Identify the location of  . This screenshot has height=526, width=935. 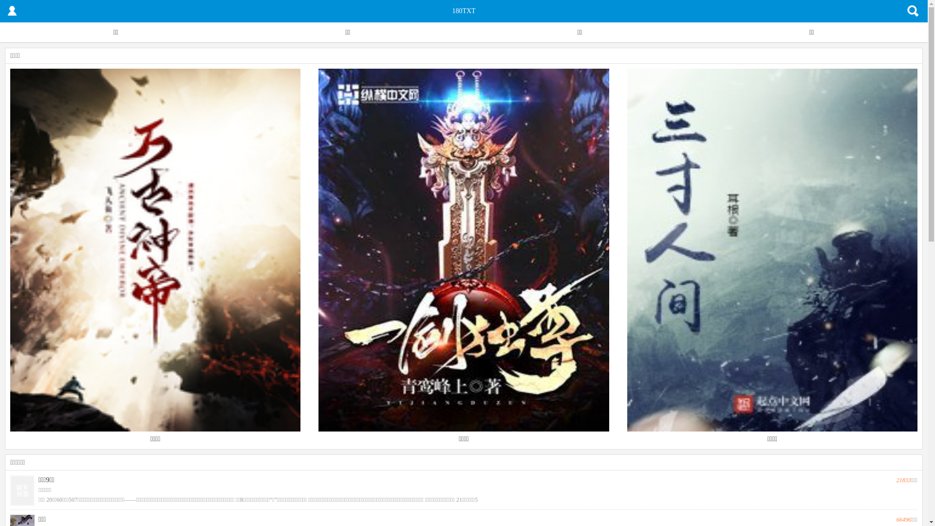
(12, 11).